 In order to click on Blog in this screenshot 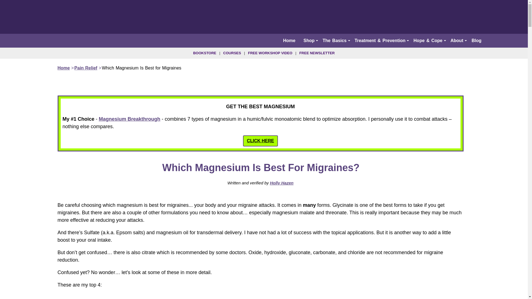, I will do `click(477, 41)`.